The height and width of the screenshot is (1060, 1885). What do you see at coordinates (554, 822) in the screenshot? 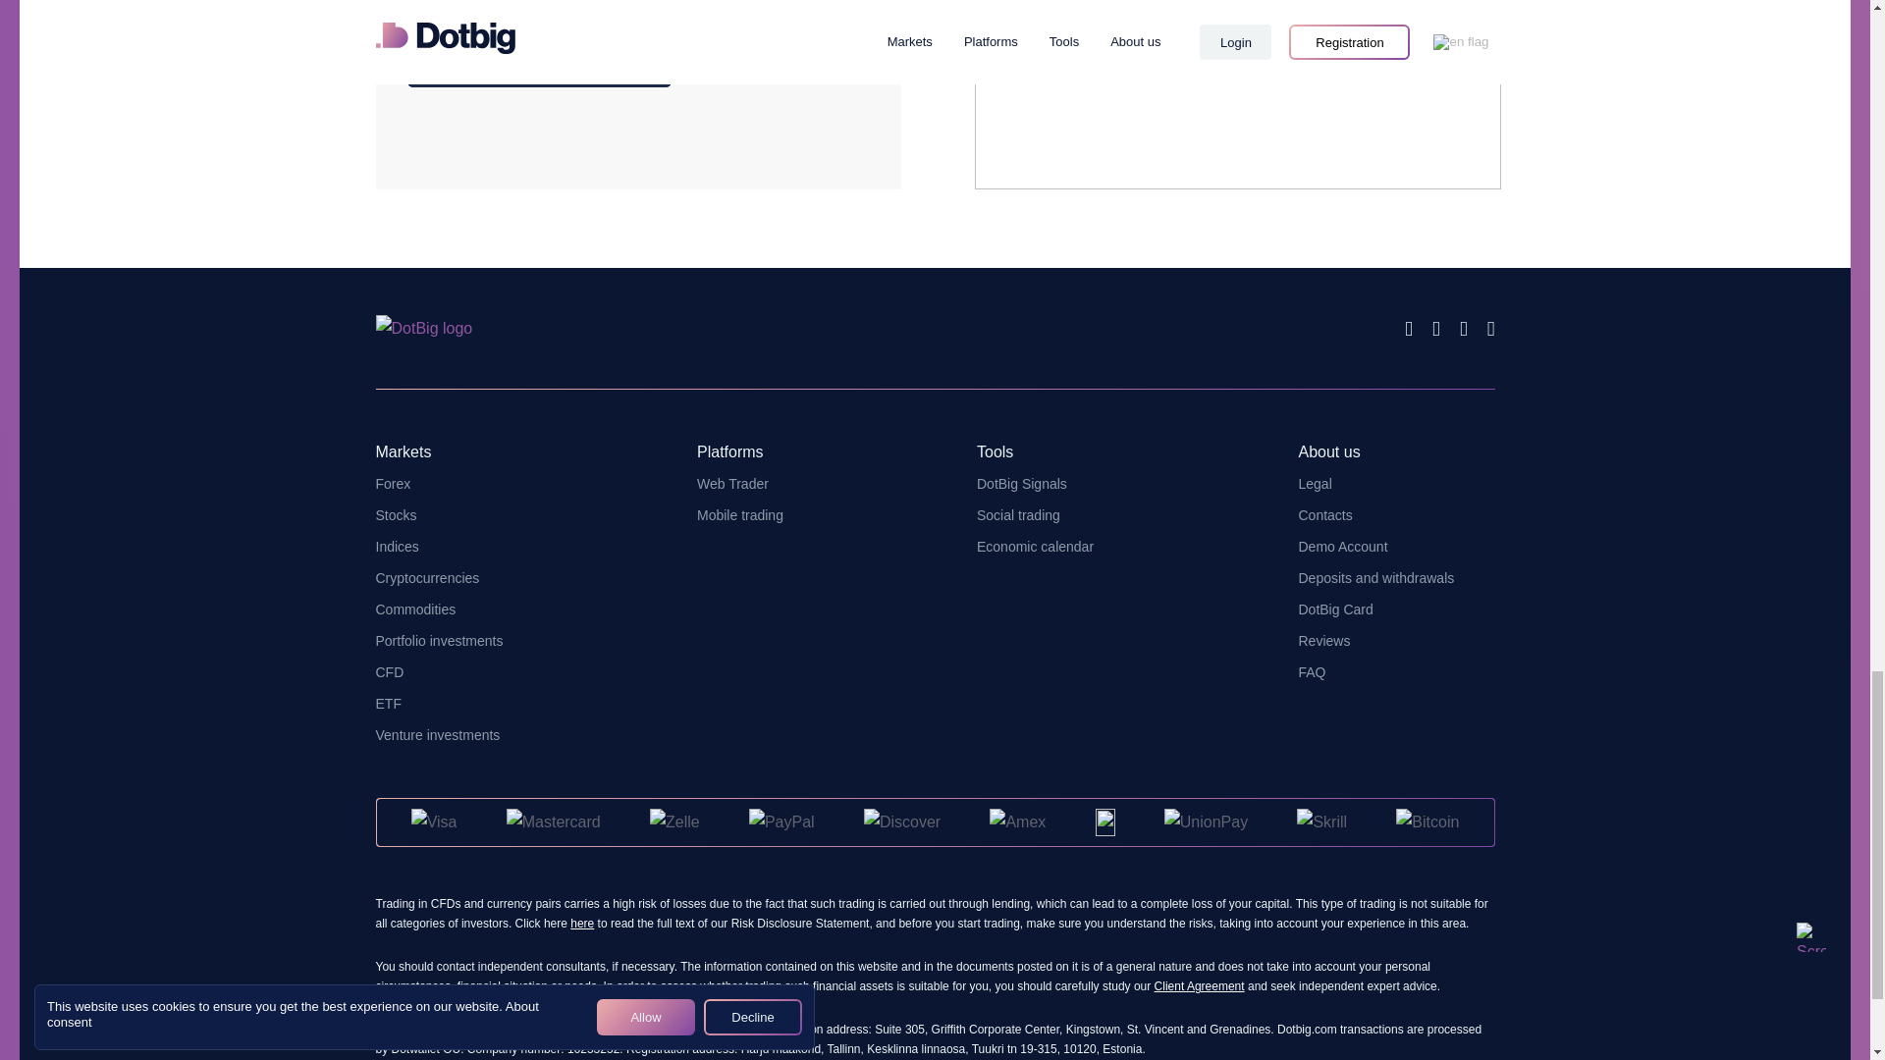
I see `Mastercard` at bounding box center [554, 822].